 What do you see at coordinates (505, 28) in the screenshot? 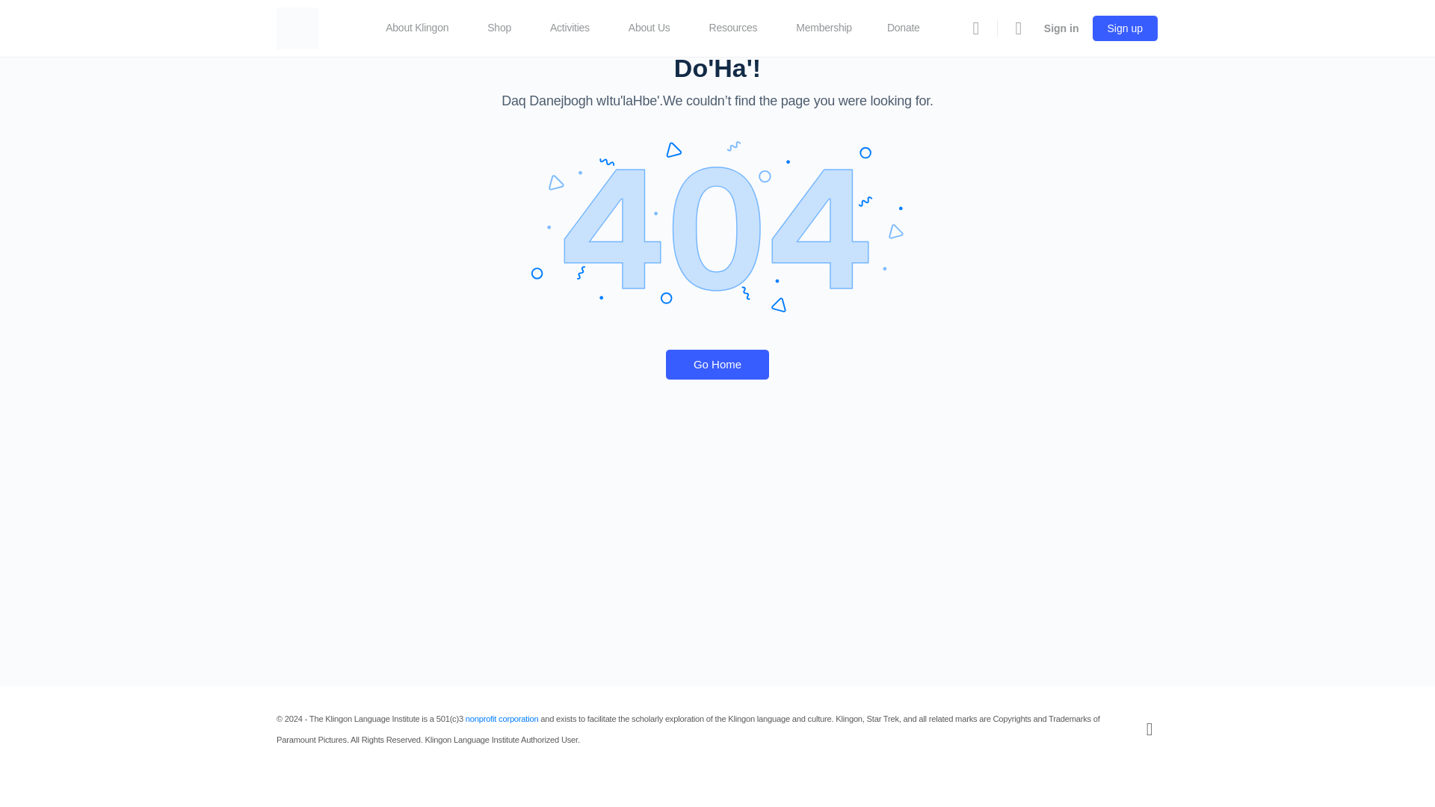
I see `Shop` at bounding box center [505, 28].